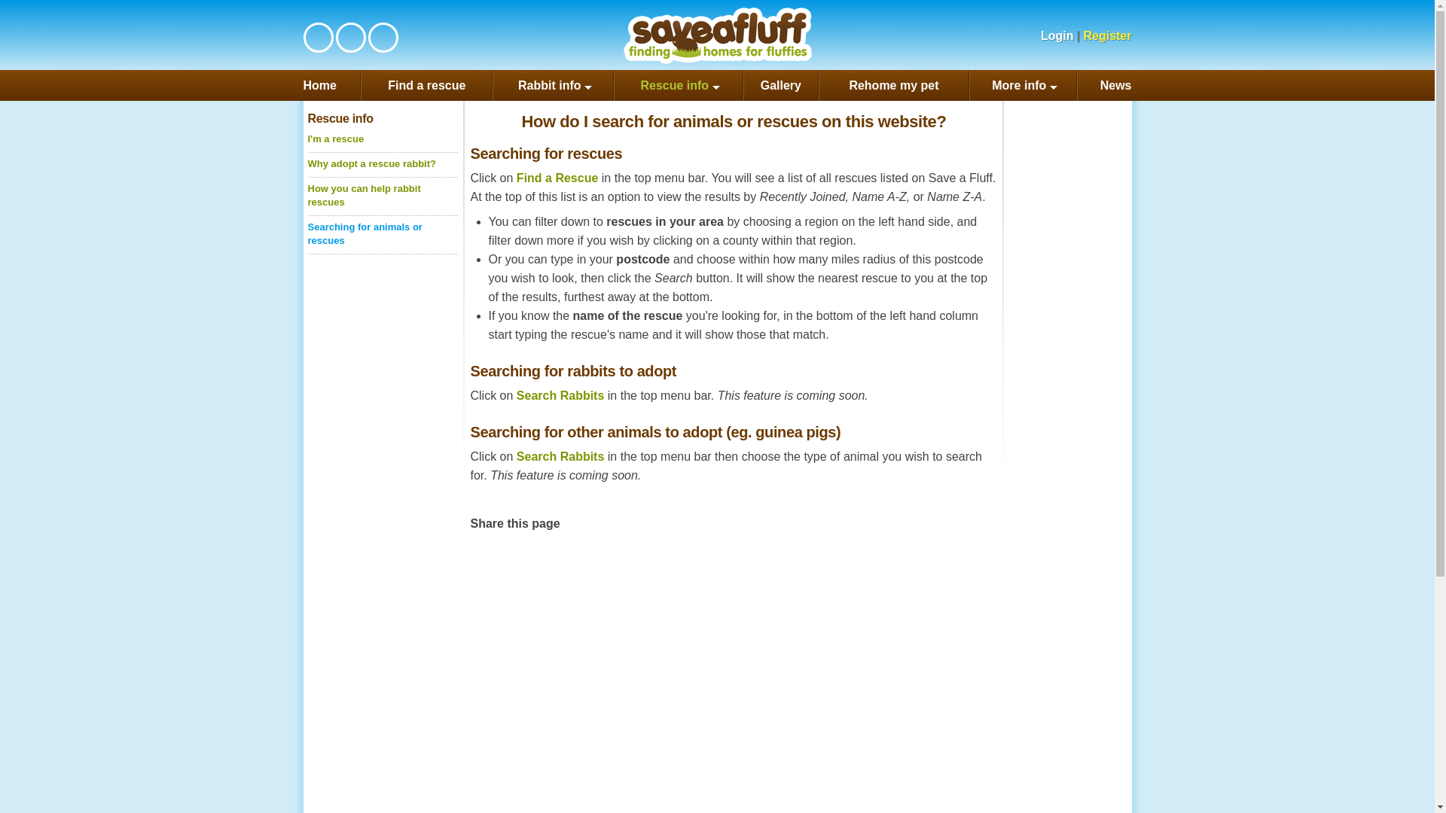  I want to click on Follow Saveafluff on Pinterest, so click(383, 38).